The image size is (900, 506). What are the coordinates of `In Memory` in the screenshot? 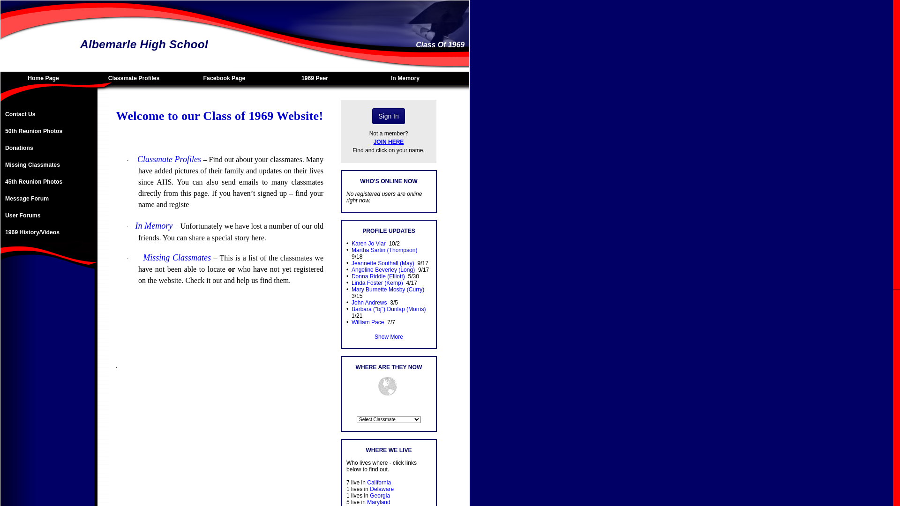 It's located at (408, 78).